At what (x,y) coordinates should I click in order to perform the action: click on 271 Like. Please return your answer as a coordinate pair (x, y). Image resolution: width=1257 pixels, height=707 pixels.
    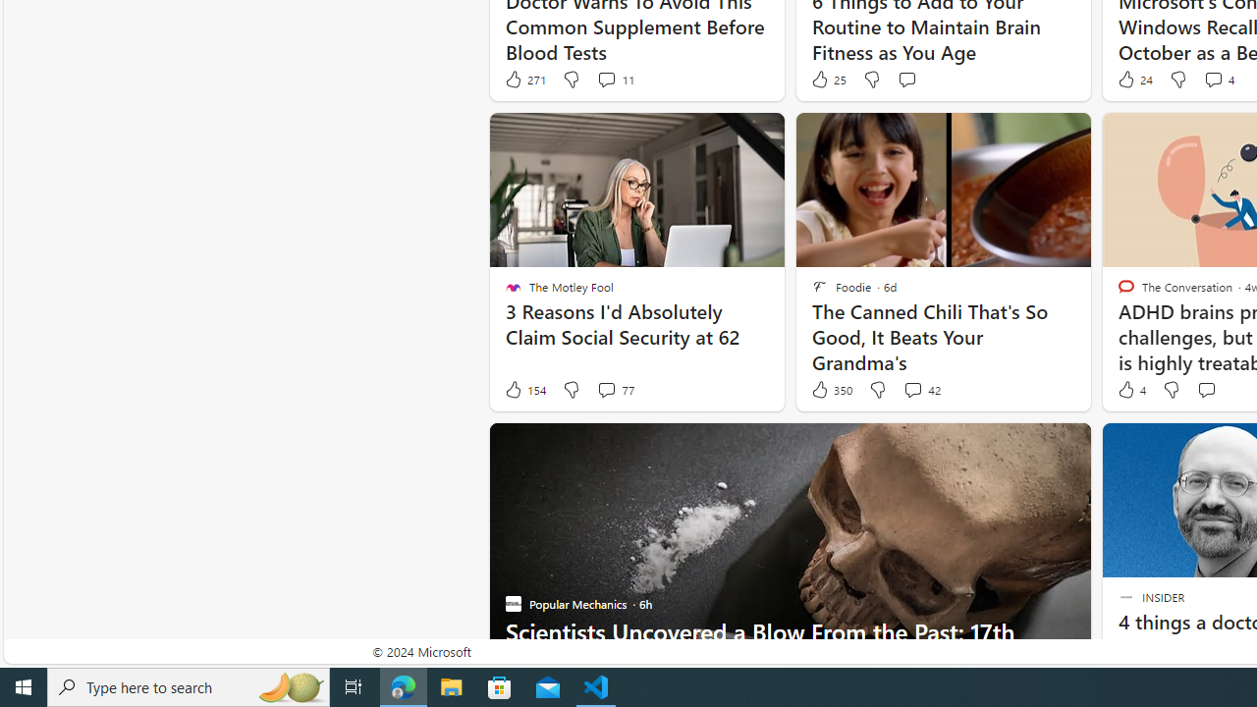
    Looking at the image, I should click on (524, 79).